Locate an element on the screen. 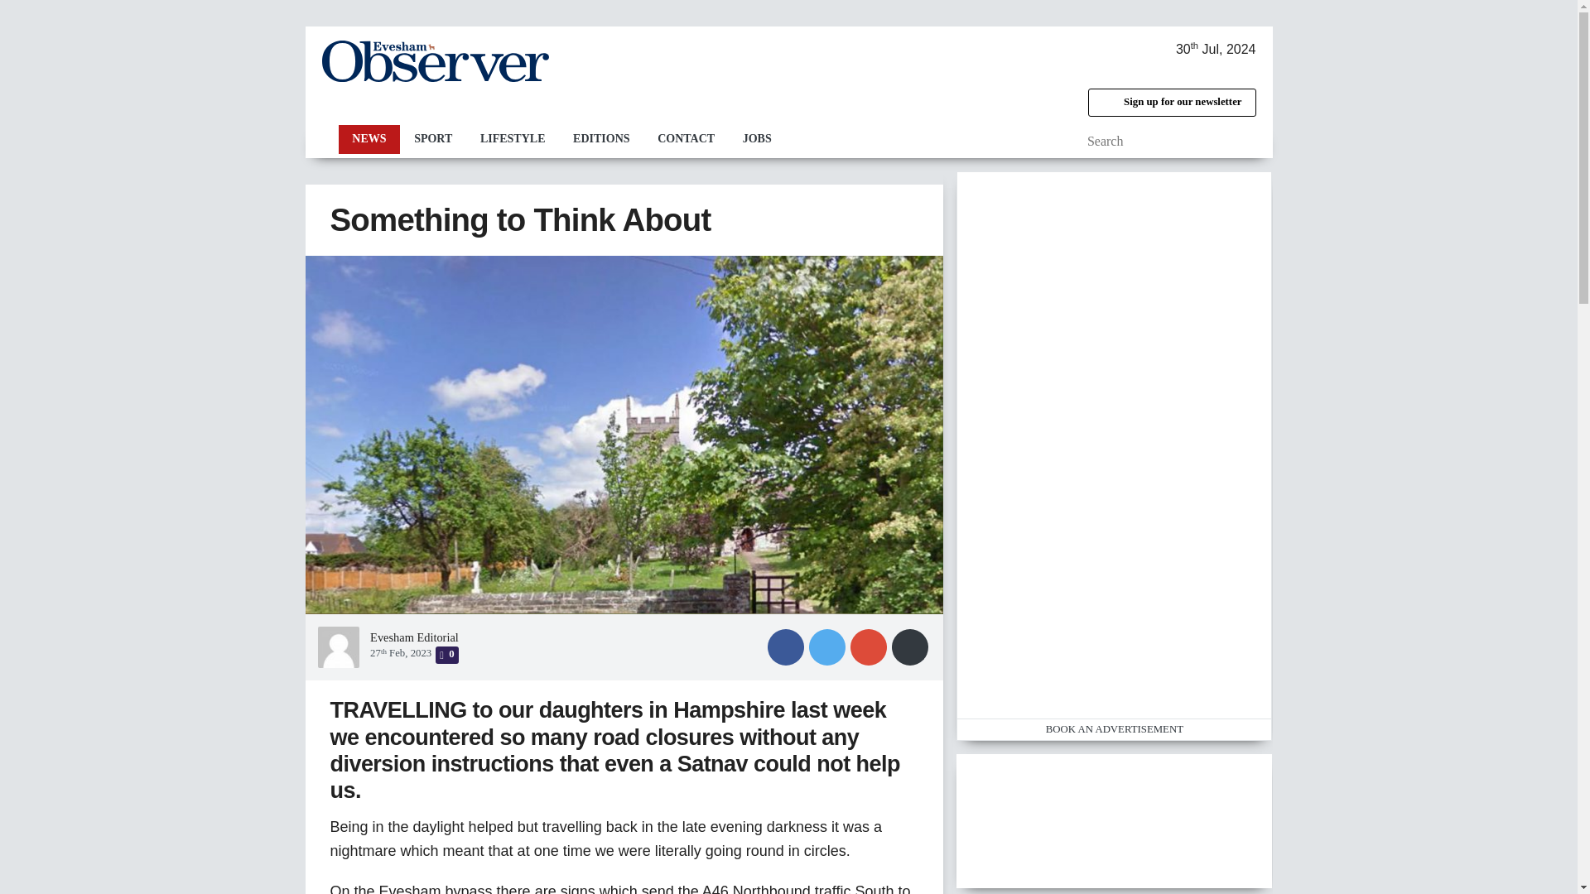 This screenshot has width=1590, height=894.   Sign up for our newsletter is located at coordinates (1171, 103).